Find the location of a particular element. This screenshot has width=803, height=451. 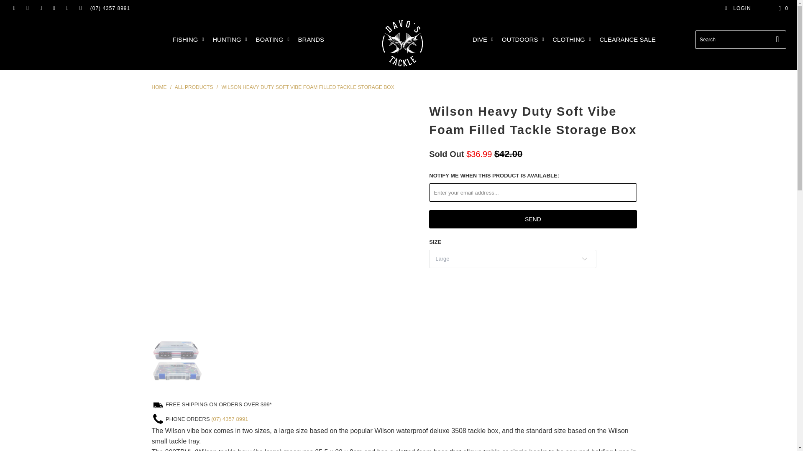

Davo's Tackle Online on Facebook is located at coordinates (28, 8).